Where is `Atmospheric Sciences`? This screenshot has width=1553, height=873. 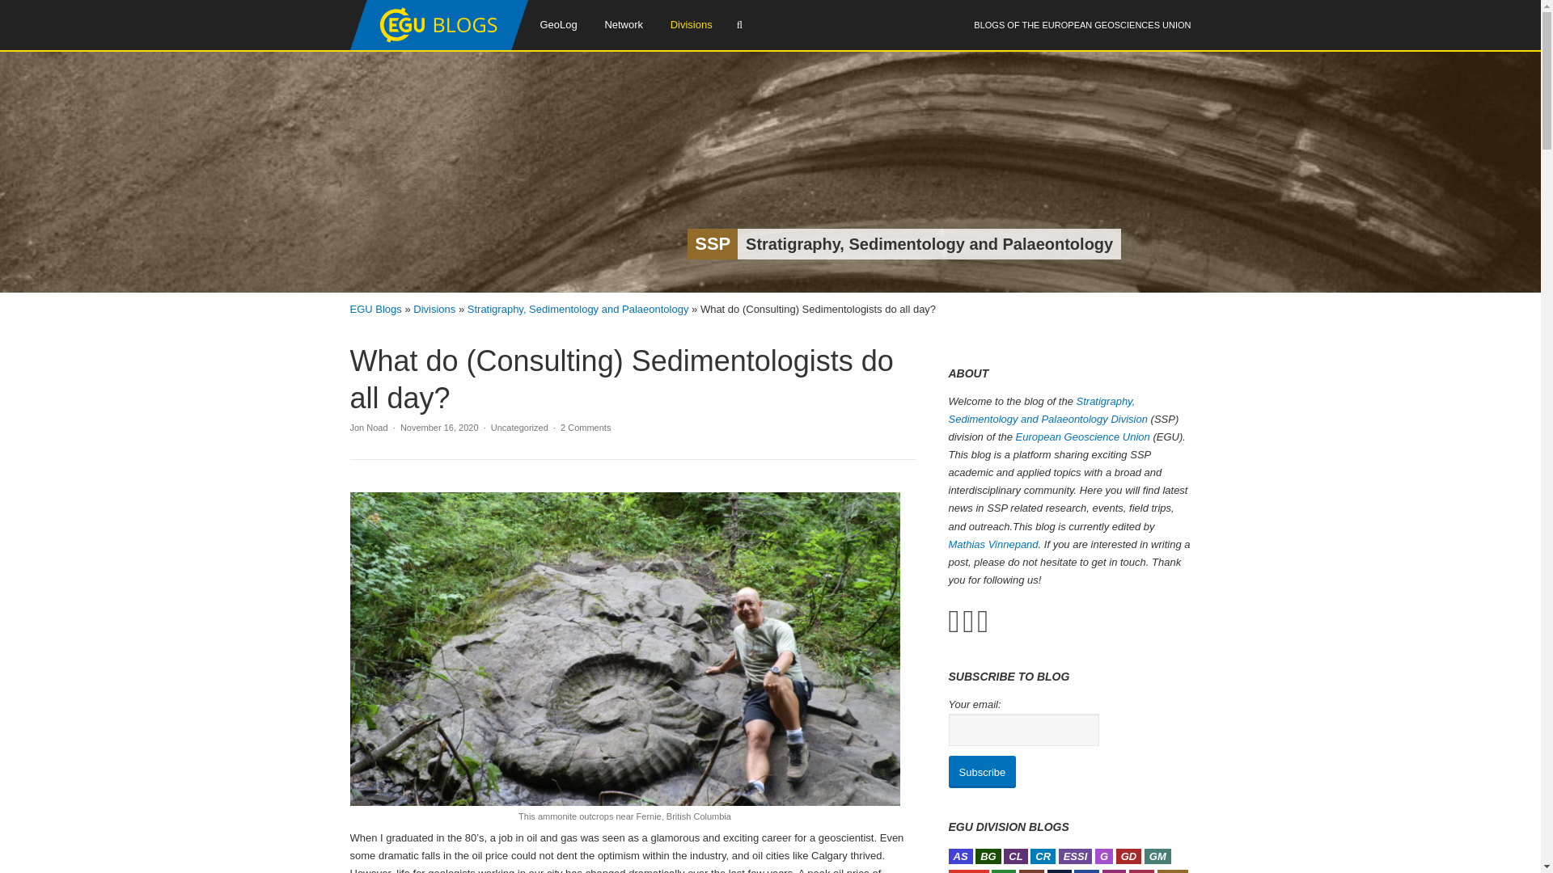
Atmospheric Sciences is located at coordinates (959, 856).